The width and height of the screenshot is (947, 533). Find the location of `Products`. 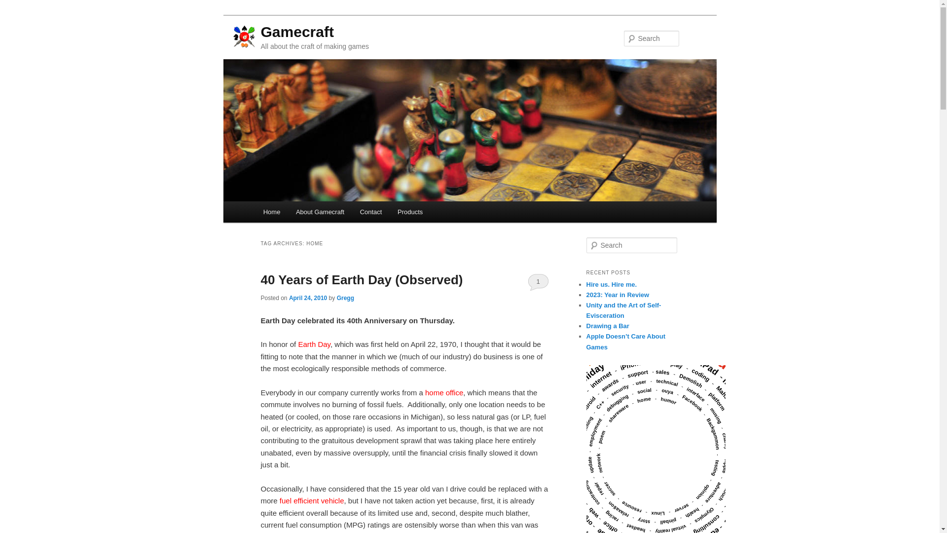

Products is located at coordinates (410, 212).